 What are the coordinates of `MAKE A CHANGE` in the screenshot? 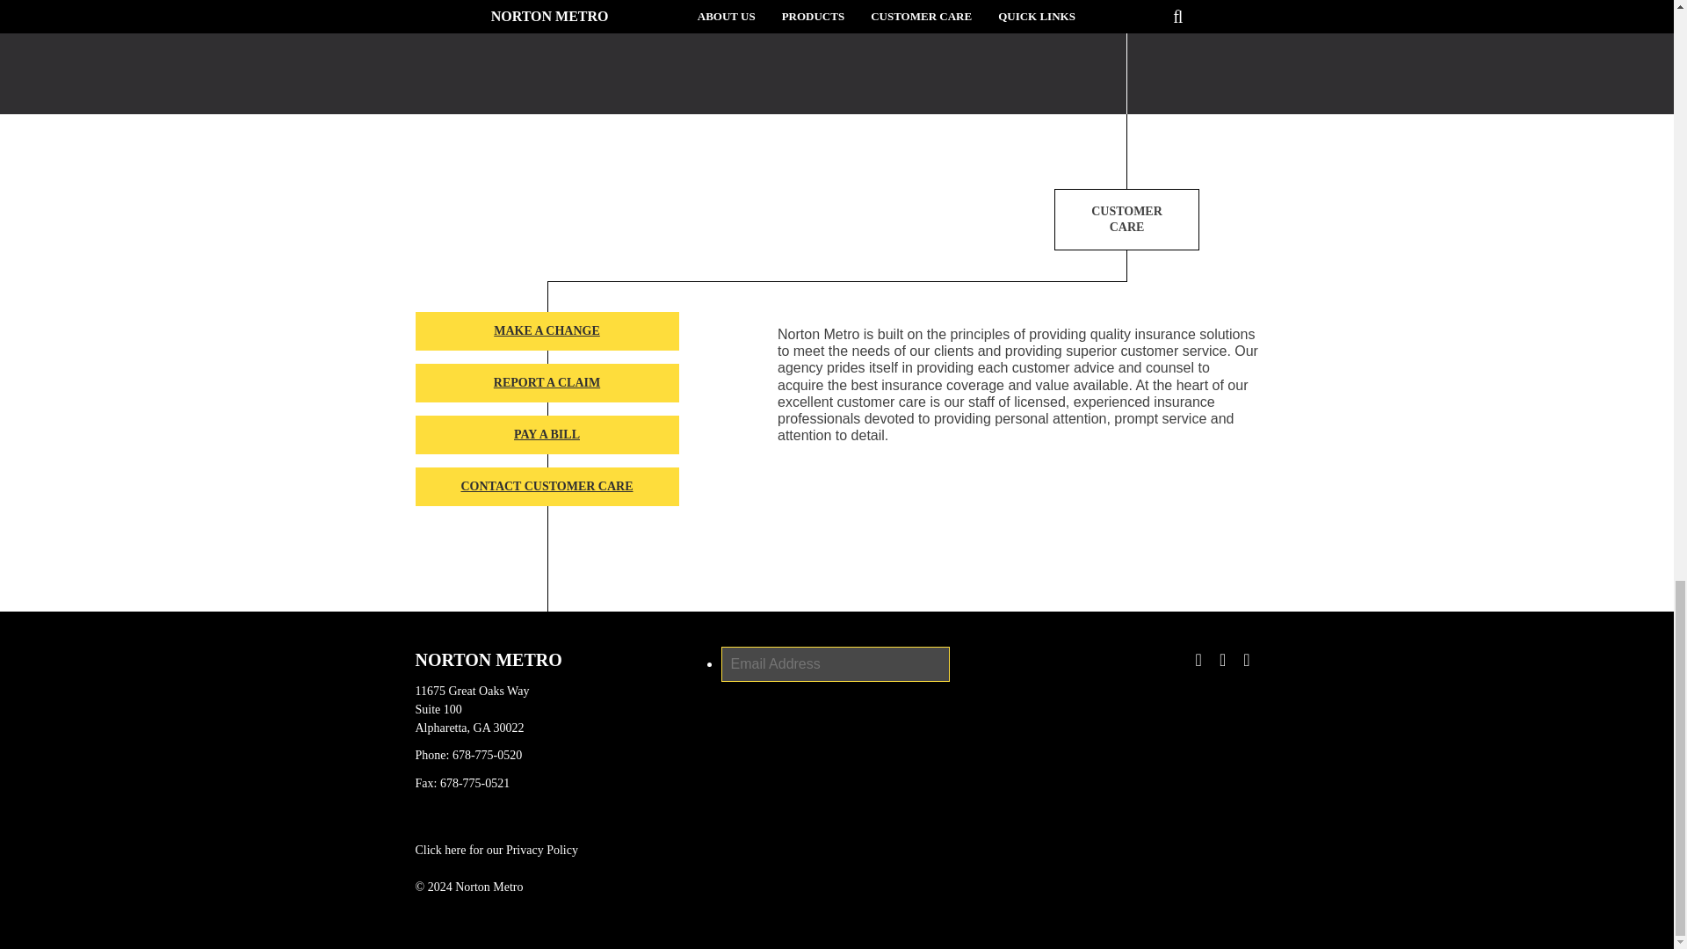 It's located at (547, 330).